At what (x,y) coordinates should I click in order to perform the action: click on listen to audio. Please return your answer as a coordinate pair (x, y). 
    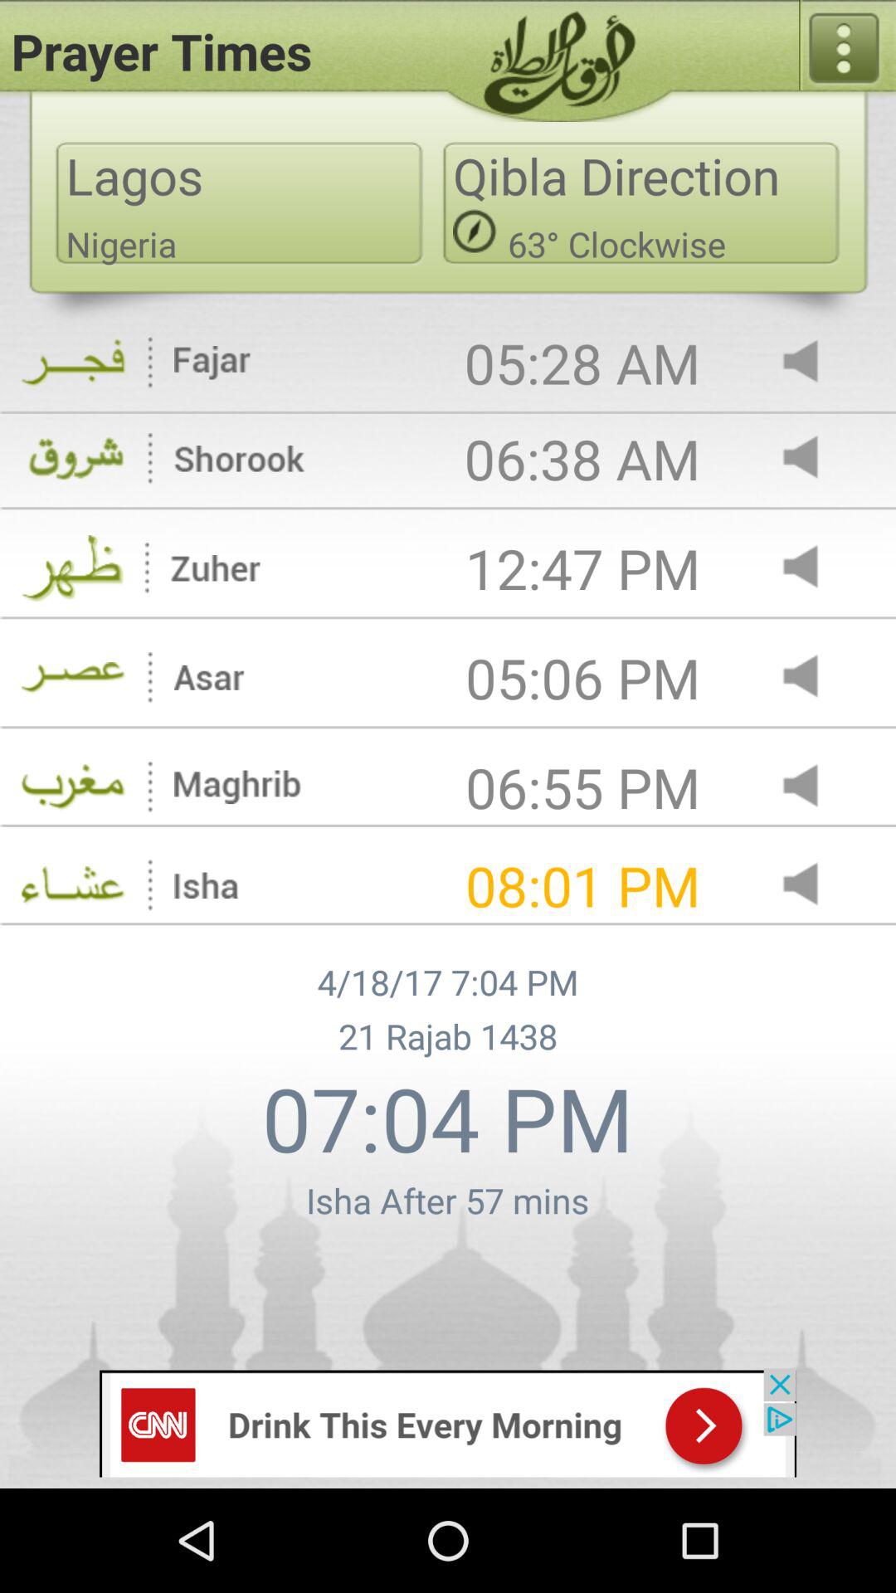
    Looking at the image, I should click on (815, 363).